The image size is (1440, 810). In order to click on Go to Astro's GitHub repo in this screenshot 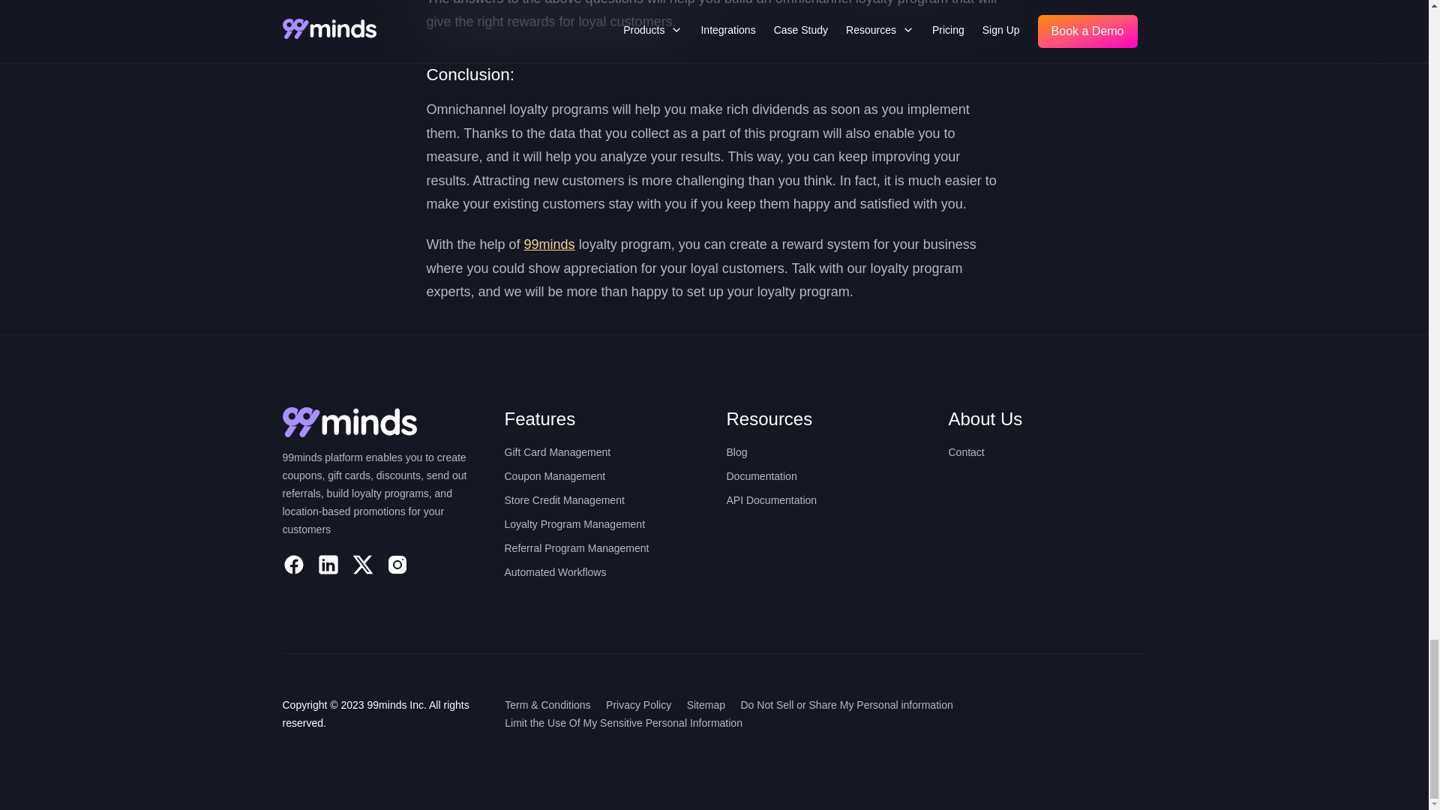, I will do `click(292, 564)`.